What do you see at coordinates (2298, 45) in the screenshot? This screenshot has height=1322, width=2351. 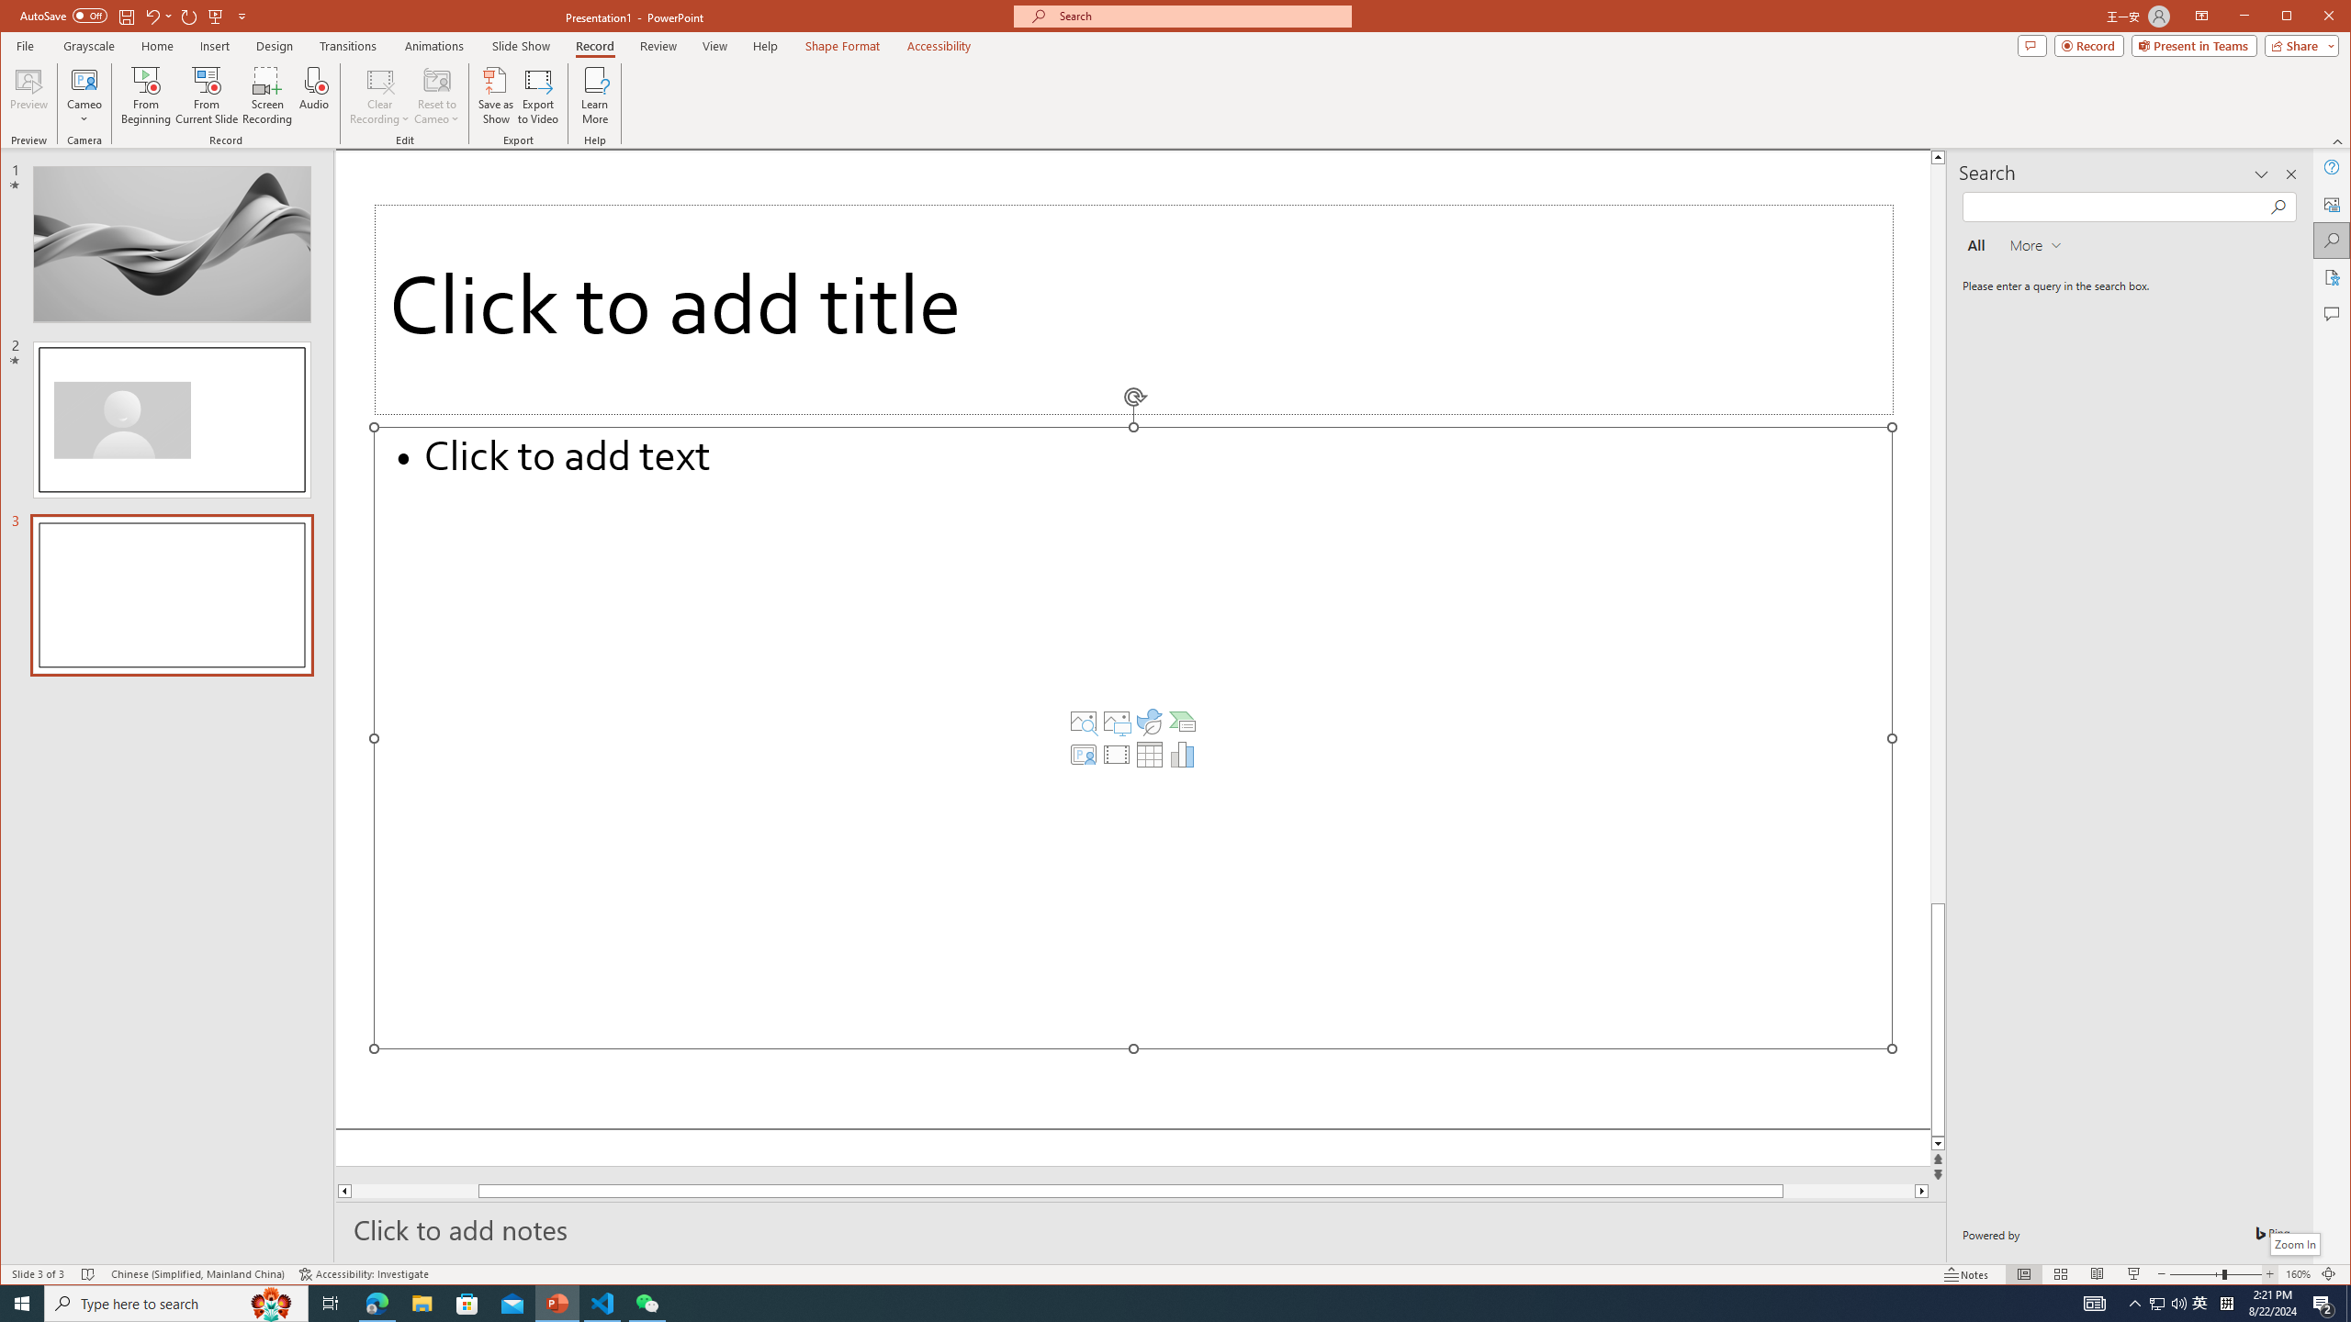 I see `Share` at bounding box center [2298, 45].